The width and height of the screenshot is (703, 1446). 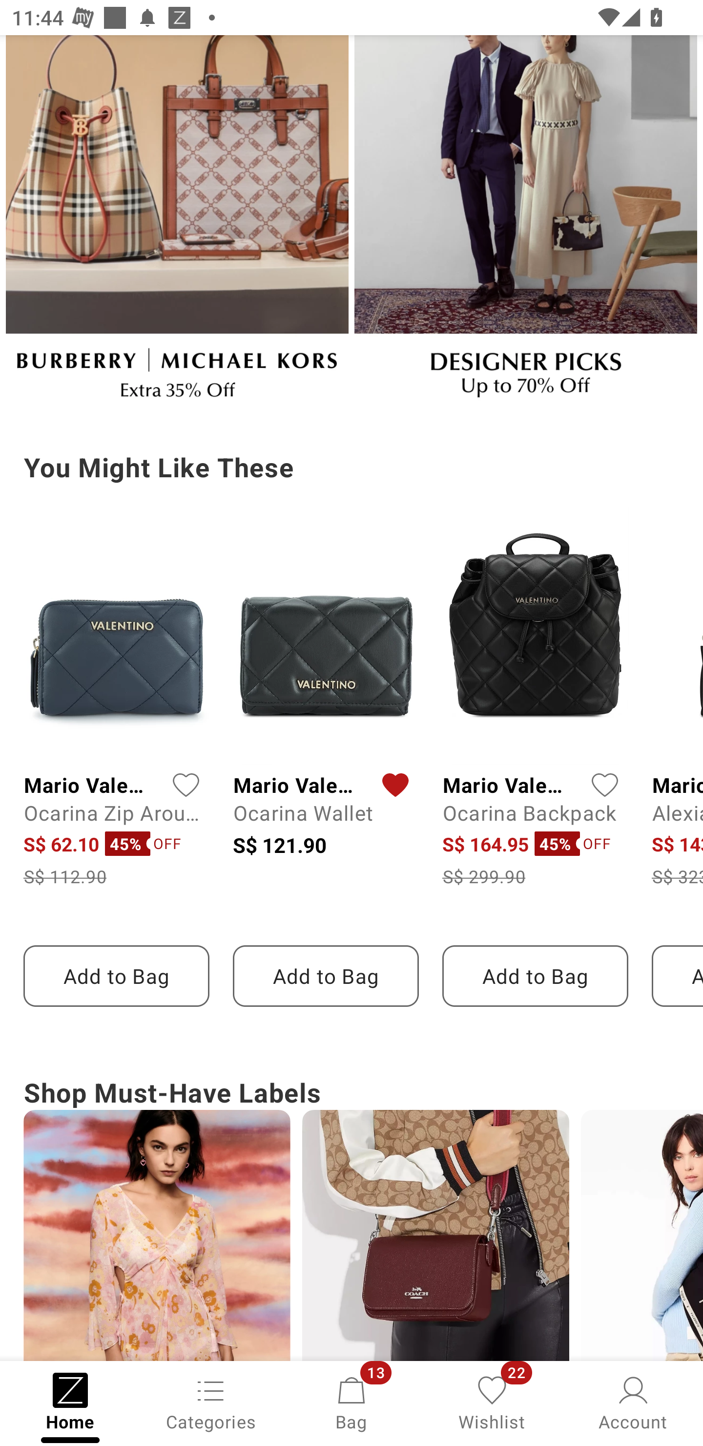 I want to click on Campaign banner, so click(x=351, y=224).